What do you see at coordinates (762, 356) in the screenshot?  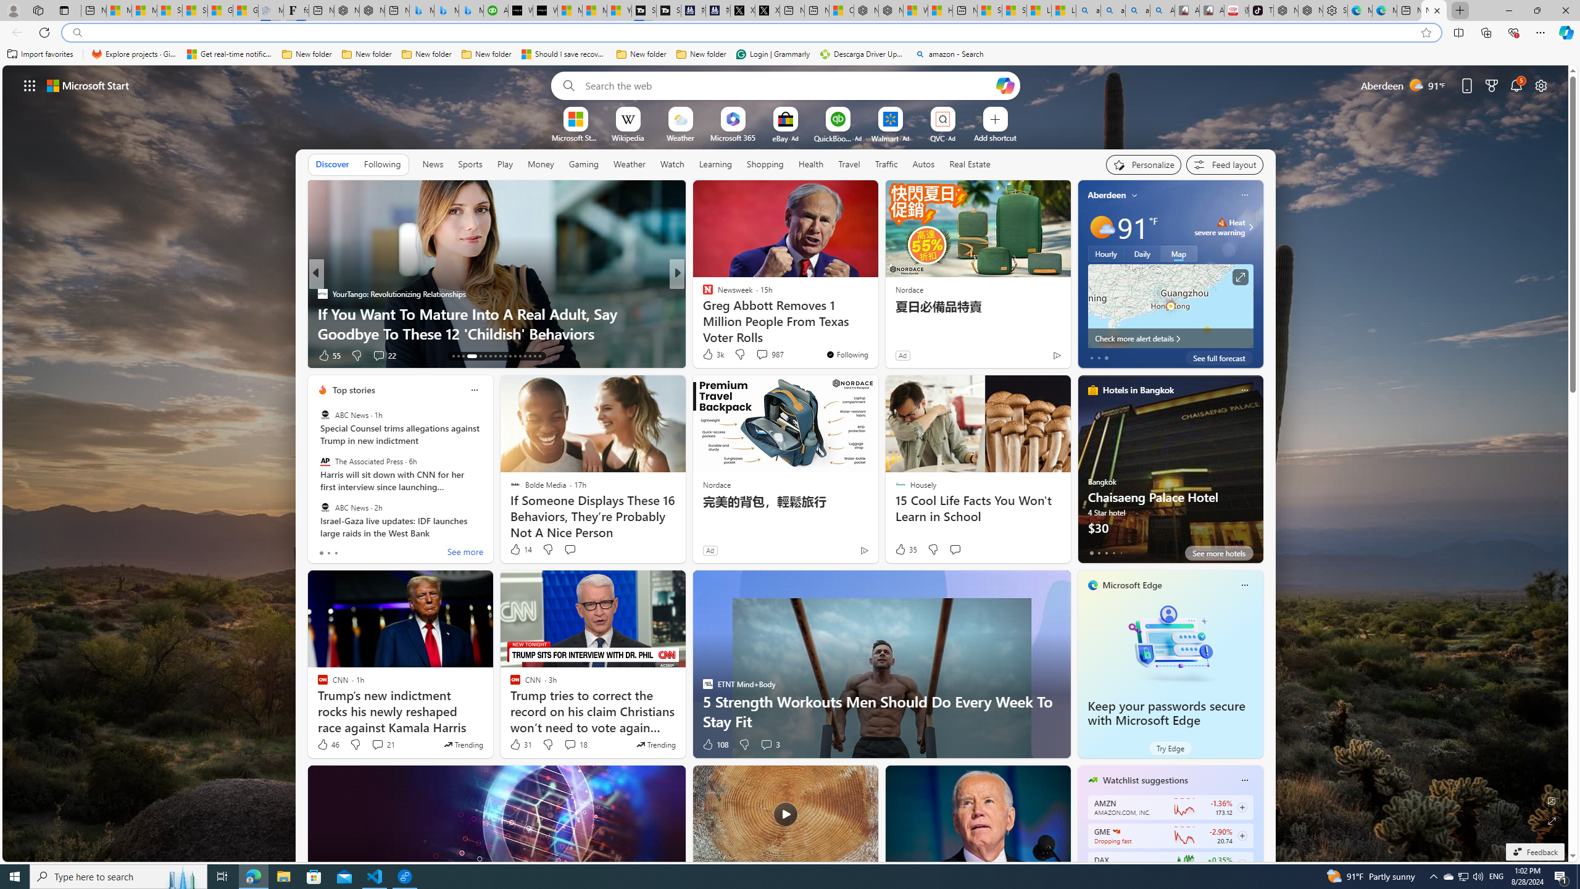 I see `View comments 1 Comment` at bounding box center [762, 356].